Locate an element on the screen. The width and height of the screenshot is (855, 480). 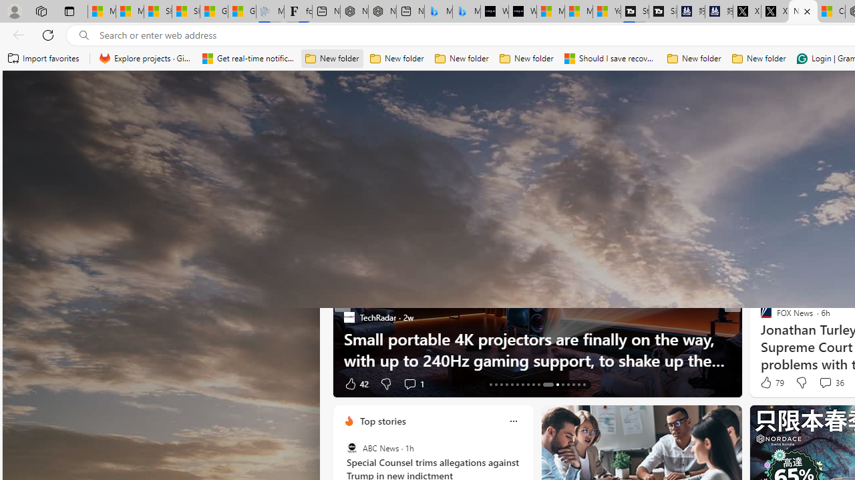
Sports is located at coordinates (508, 178).